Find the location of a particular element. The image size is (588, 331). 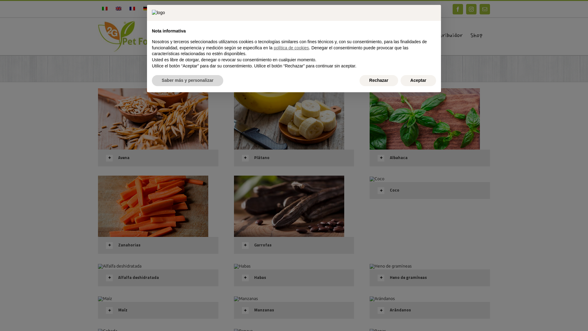

Portada is located at coordinates (276, 74).